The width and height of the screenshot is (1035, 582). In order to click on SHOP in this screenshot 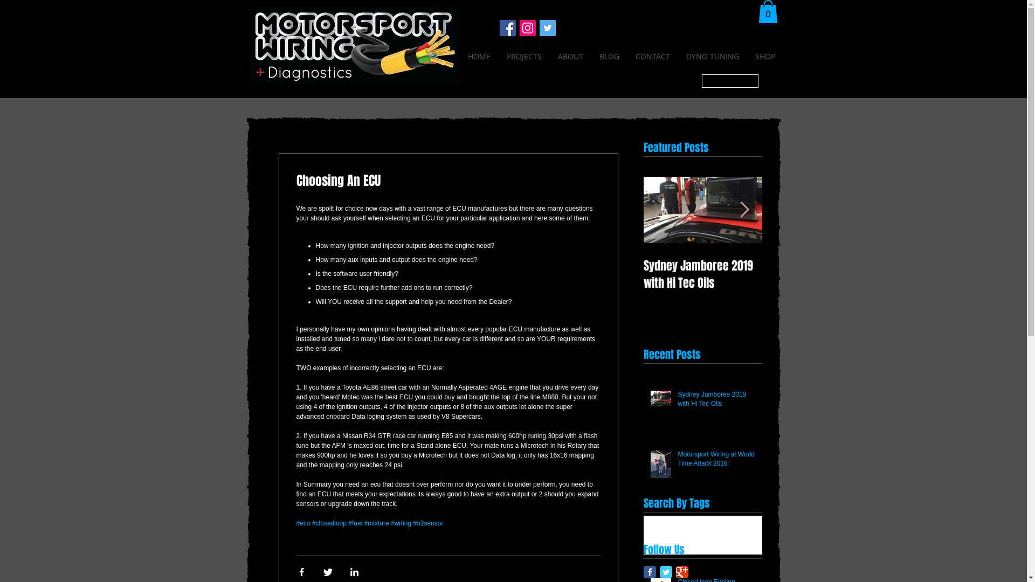, I will do `click(804, 57)`.